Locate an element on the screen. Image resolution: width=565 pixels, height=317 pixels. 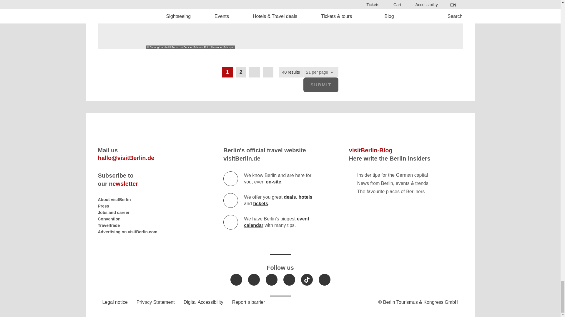
Submit is located at coordinates (321, 85).